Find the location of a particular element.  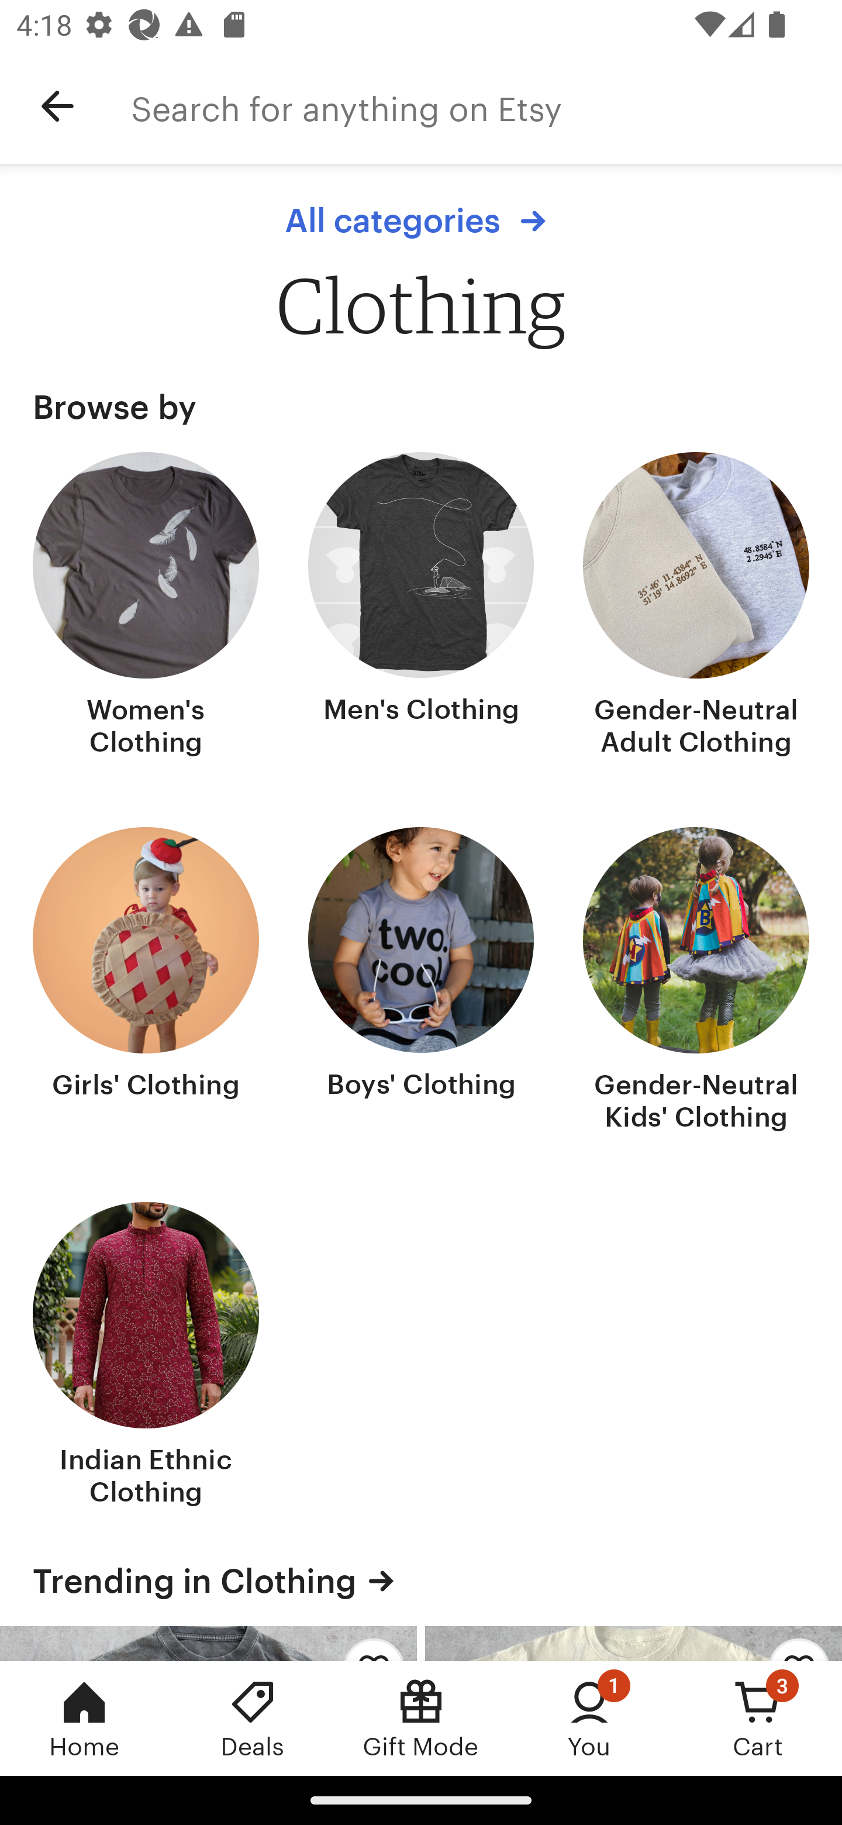

Gender-Neutral Adult Clothing is located at coordinates (696, 607).